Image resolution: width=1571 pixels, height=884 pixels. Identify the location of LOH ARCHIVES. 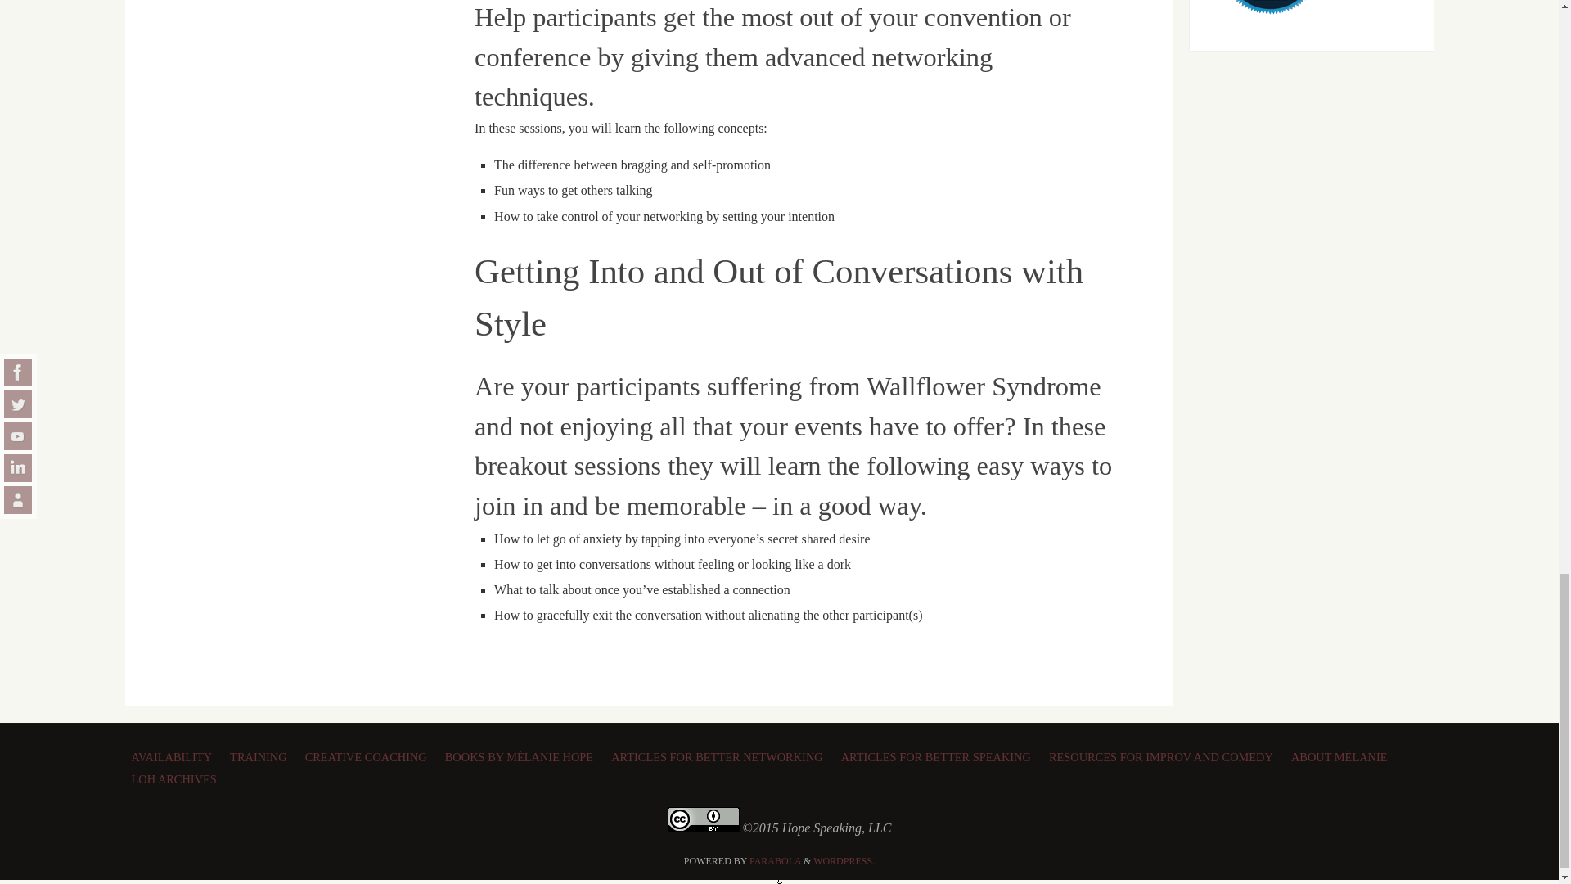
(175, 777).